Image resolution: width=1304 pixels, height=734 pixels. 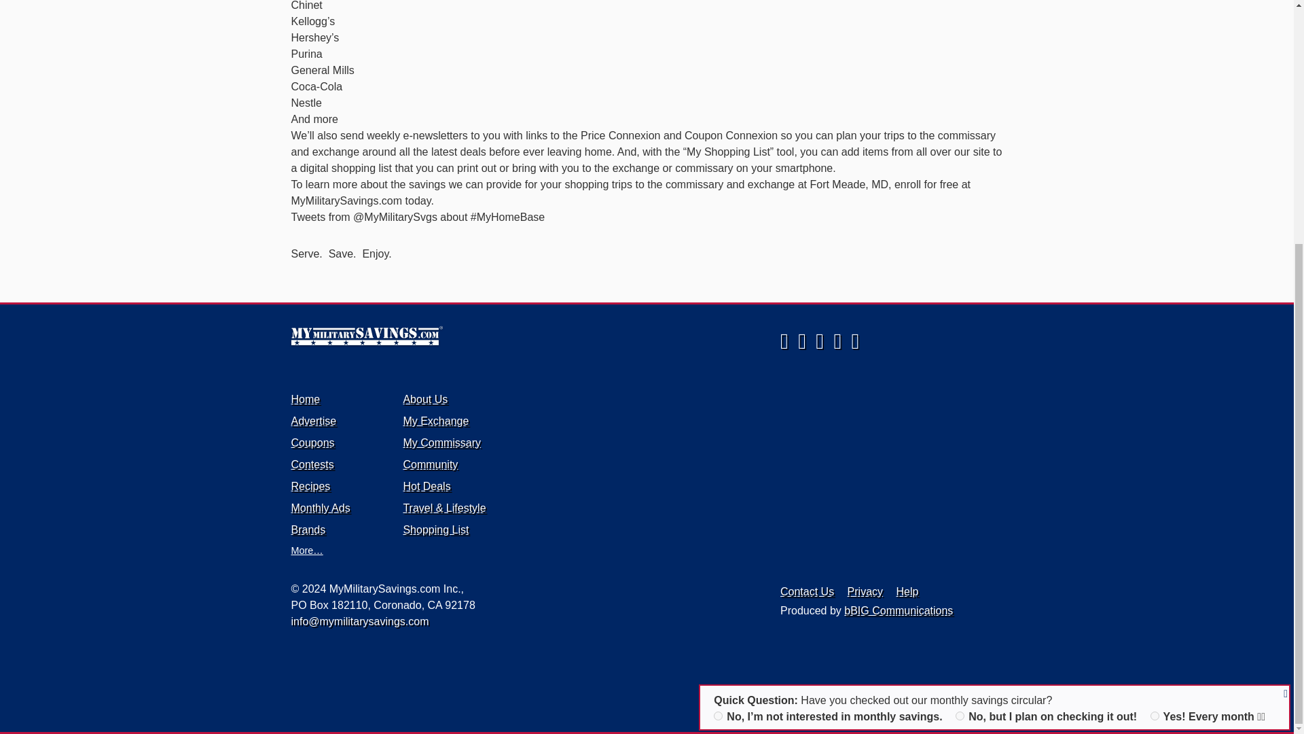 What do you see at coordinates (320, 508) in the screenshot?
I see `Monthly Ads` at bounding box center [320, 508].